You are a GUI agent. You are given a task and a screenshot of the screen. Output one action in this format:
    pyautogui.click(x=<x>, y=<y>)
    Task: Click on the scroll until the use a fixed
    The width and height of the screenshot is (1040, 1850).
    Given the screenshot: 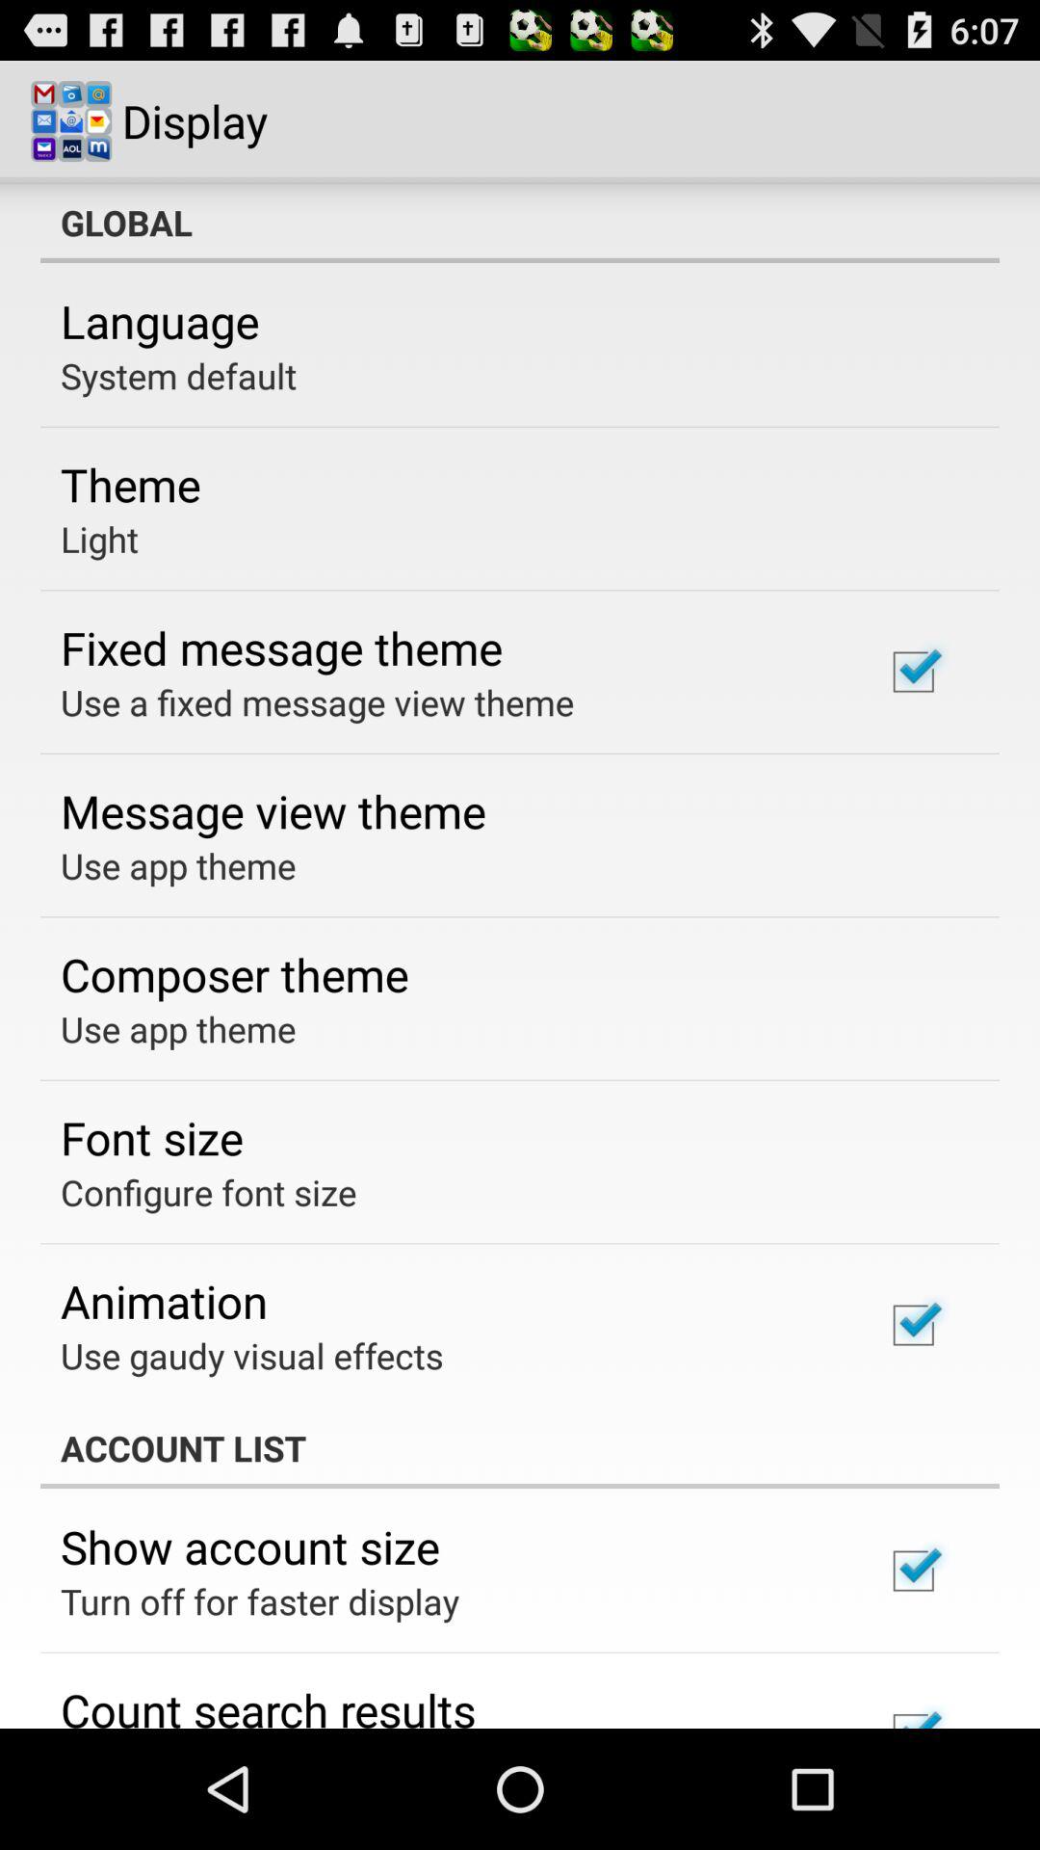 What is the action you would take?
    pyautogui.click(x=318, y=701)
    